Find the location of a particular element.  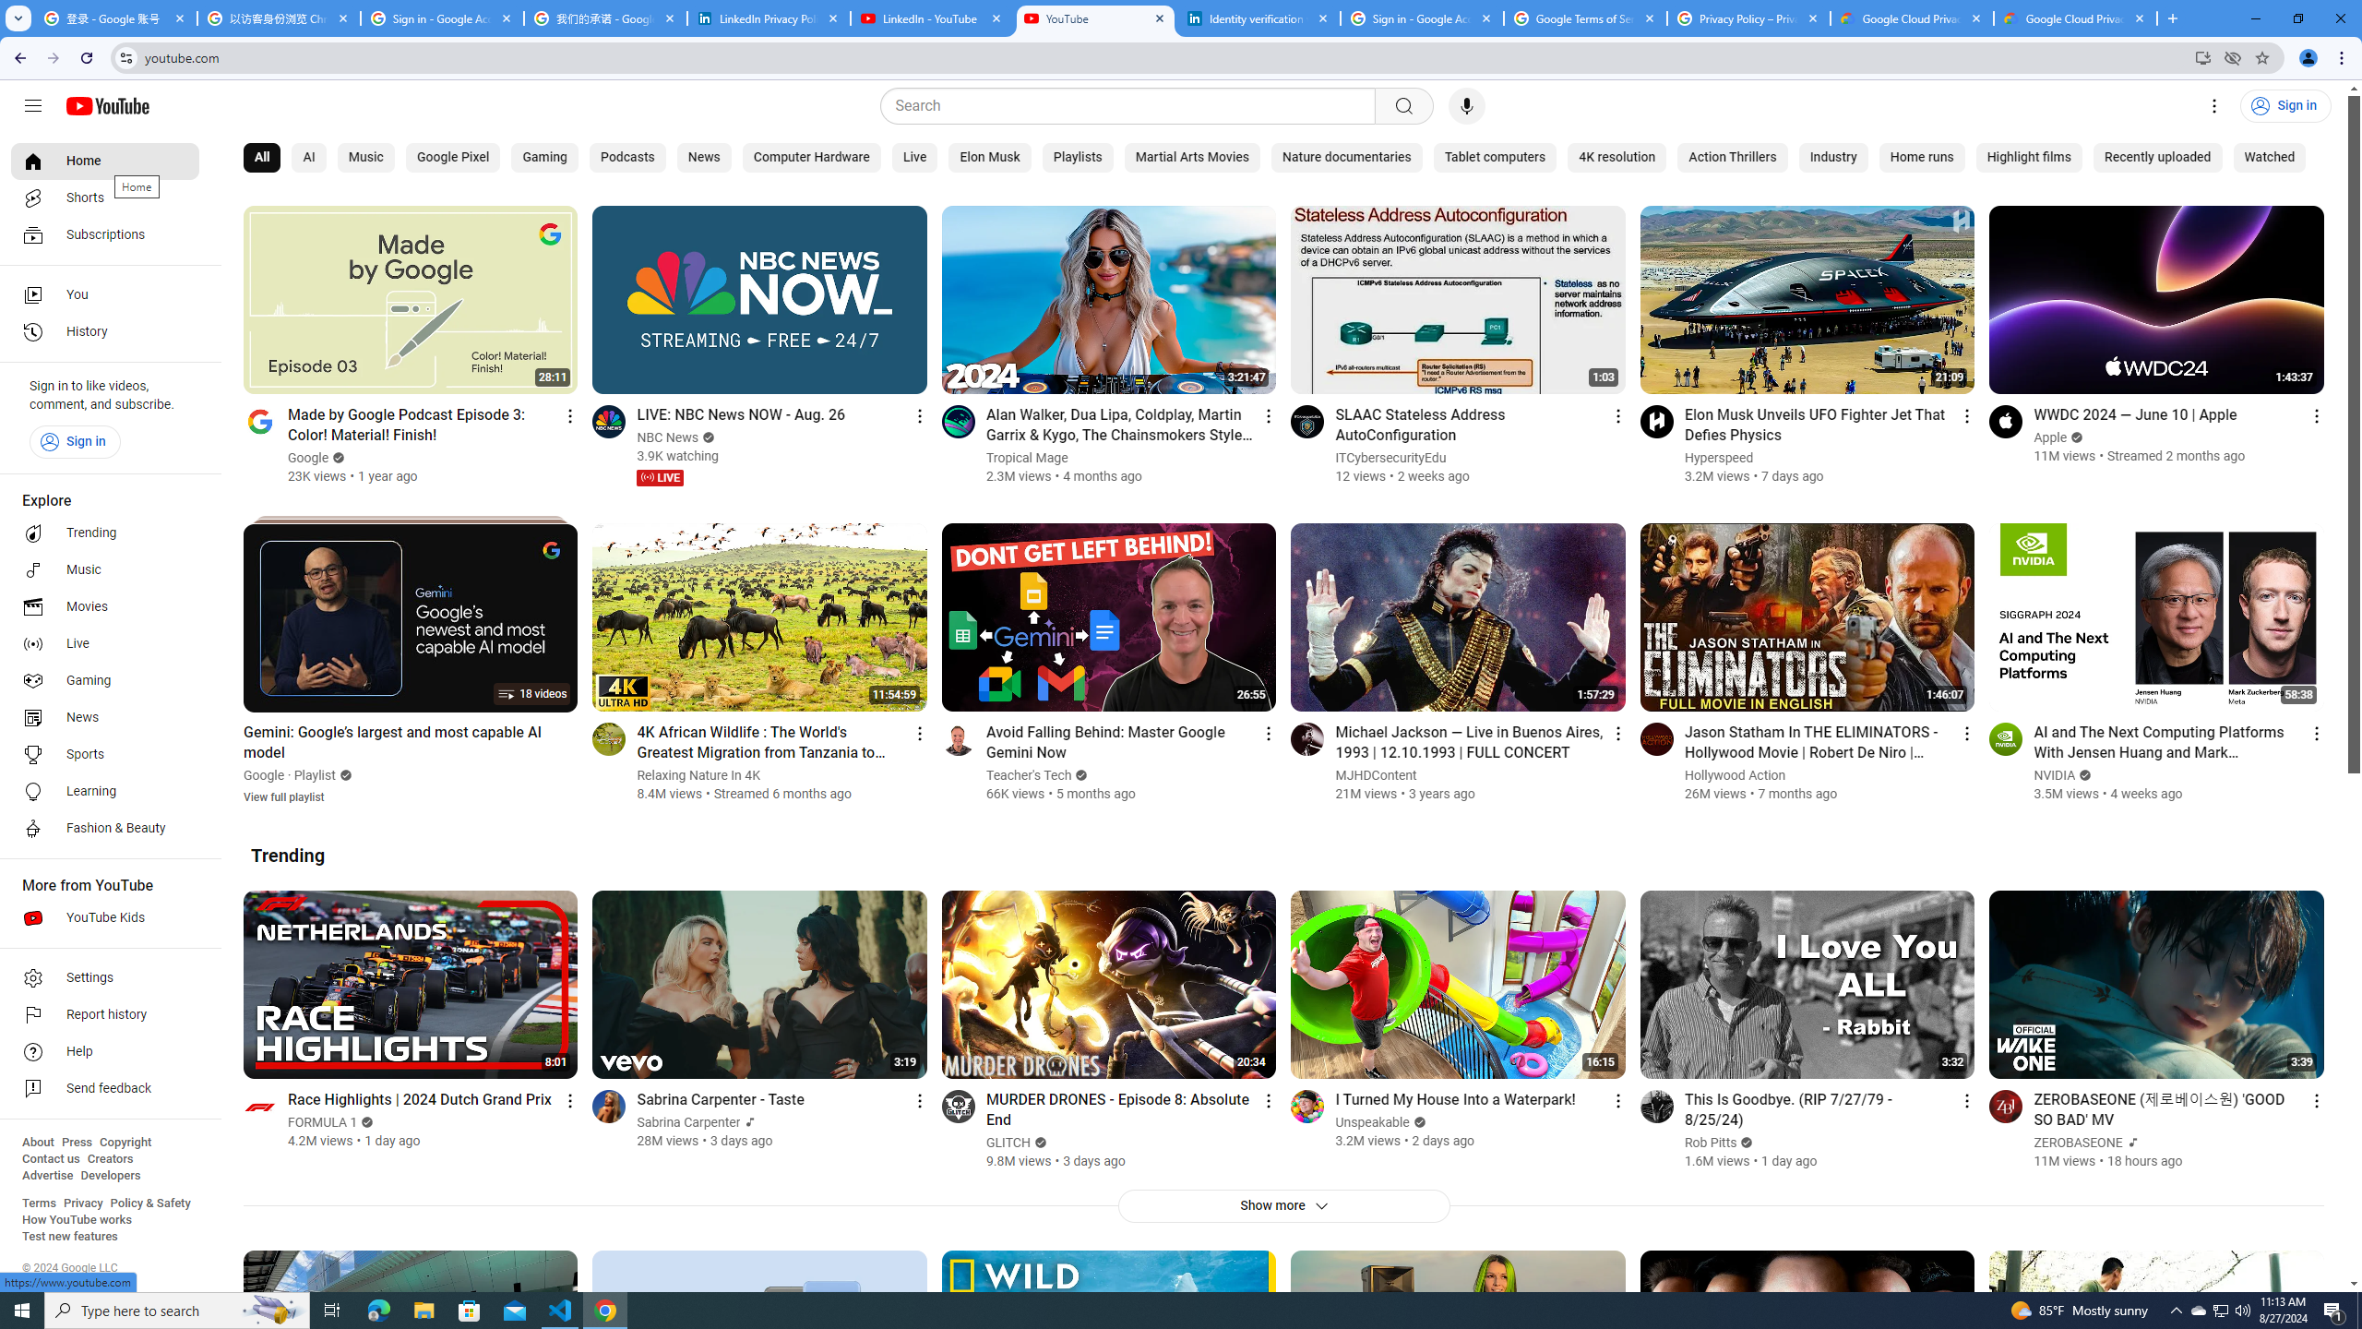

Google Cloud Privacy Notice is located at coordinates (2076, 18).